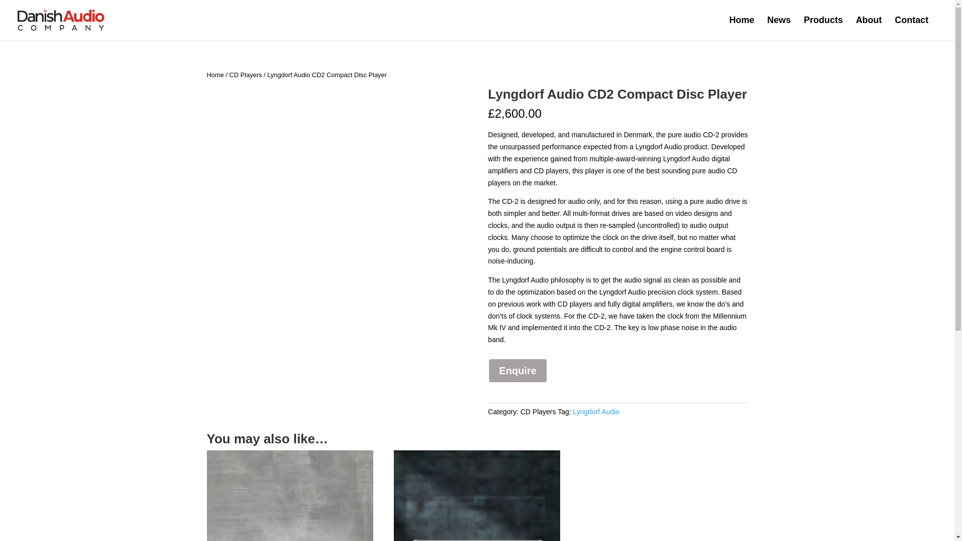 The width and height of the screenshot is (962, 541). I want to click on CD Players, so click(246, 74).